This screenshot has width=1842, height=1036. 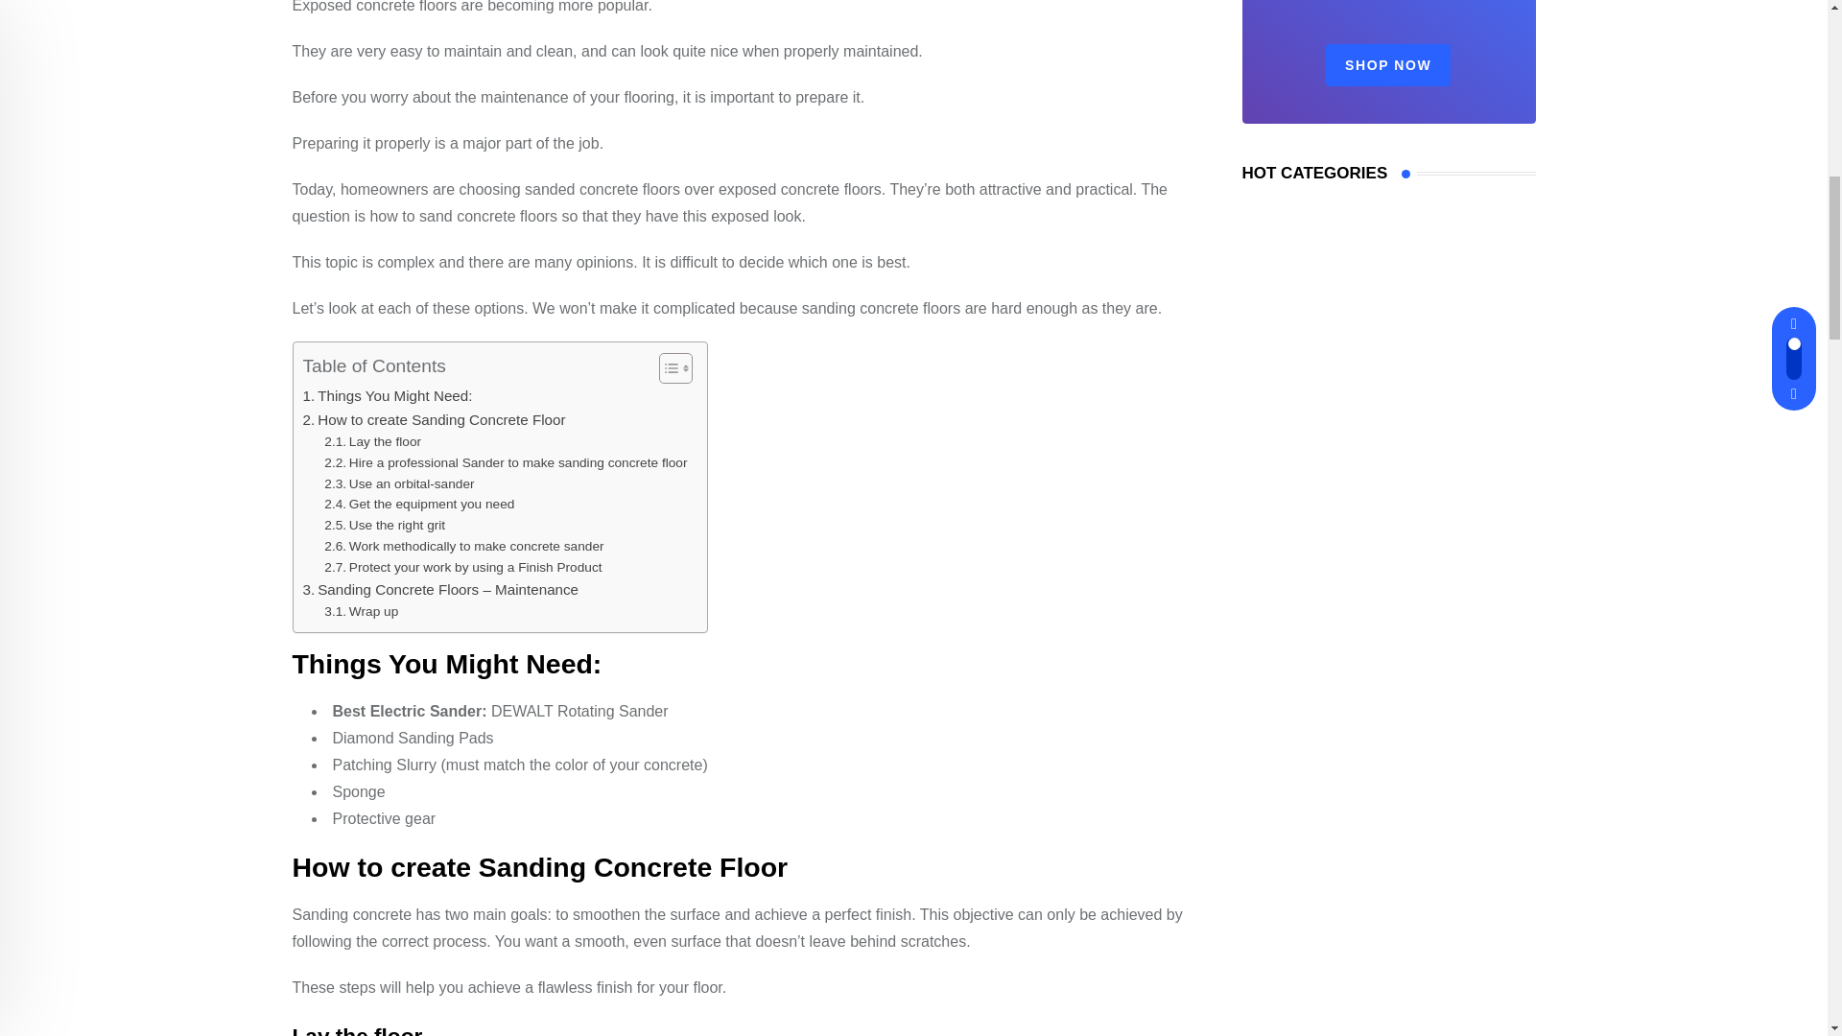 I want to click on Work methodically to make concrete sander, so click(x=463, y=547).